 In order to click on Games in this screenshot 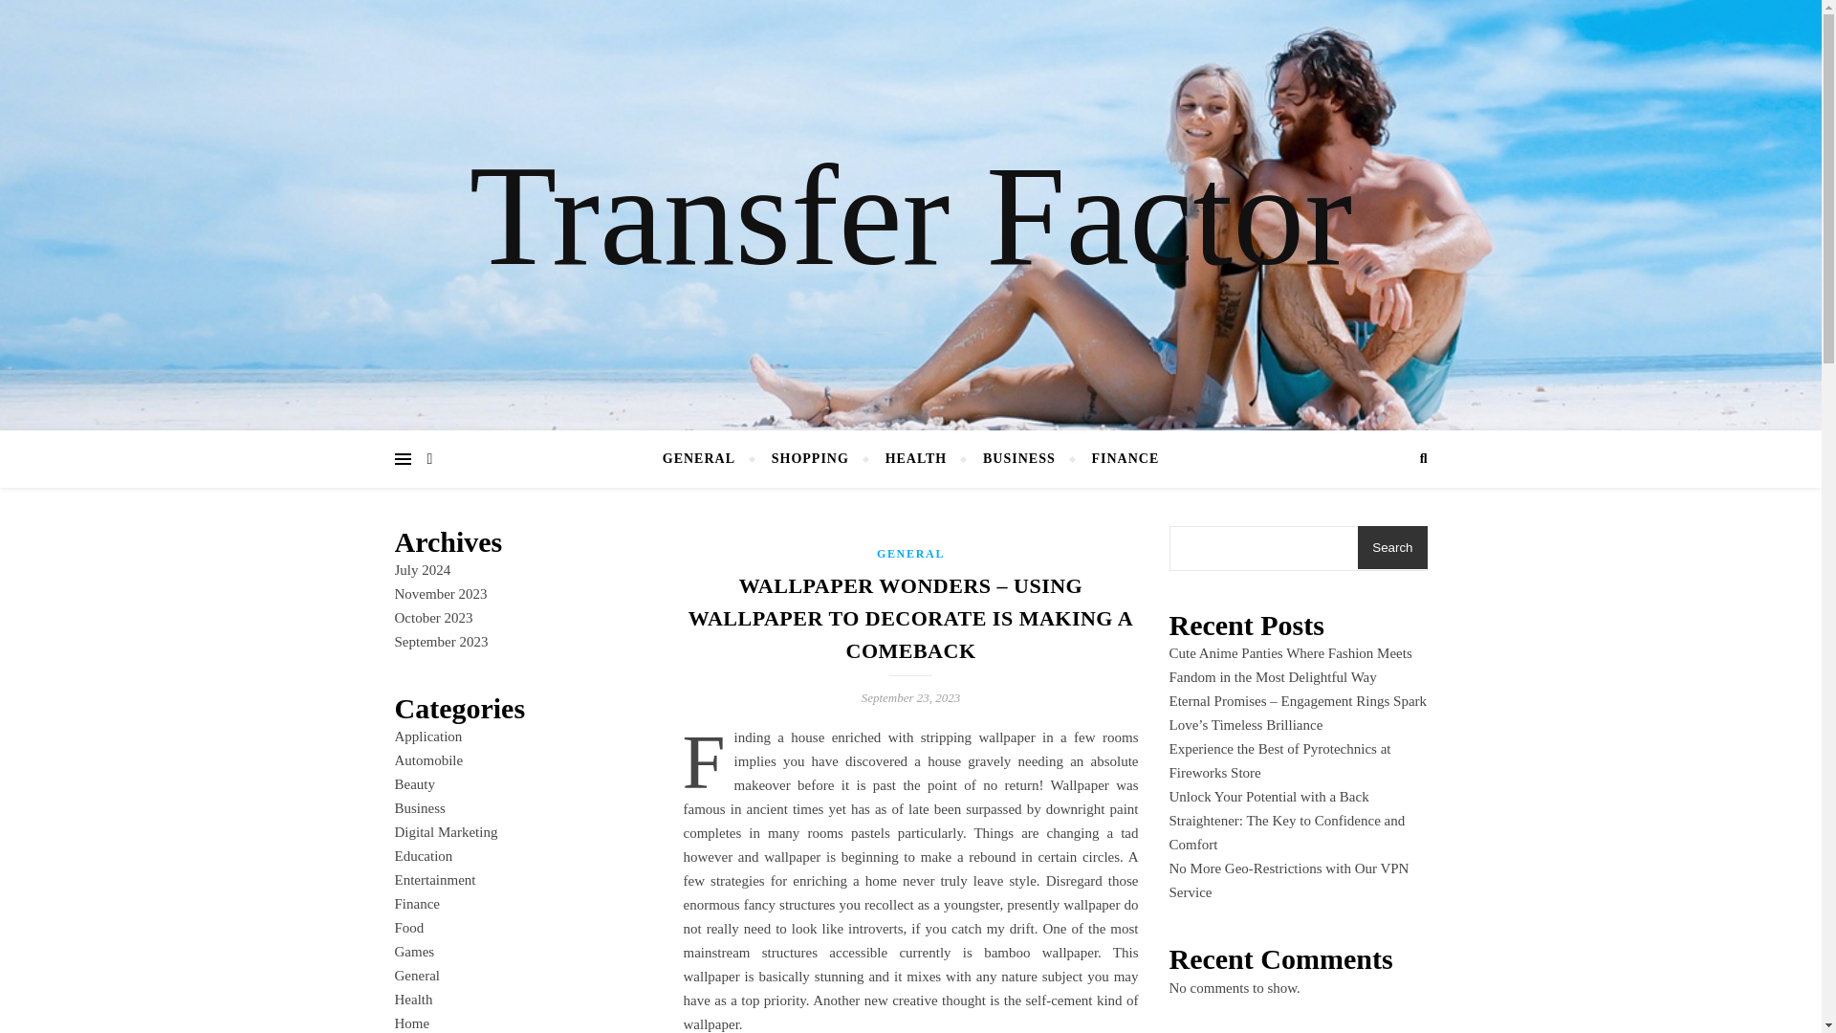, I will do `click(413, 952)`.